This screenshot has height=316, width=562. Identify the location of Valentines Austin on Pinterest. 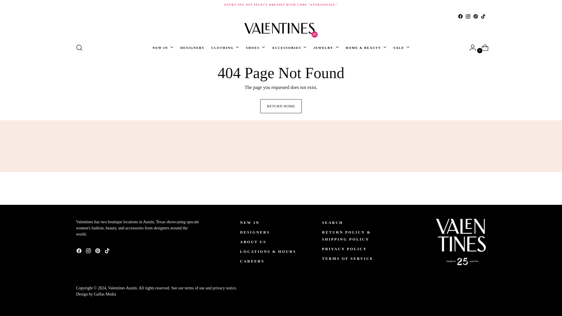
(475, 16).